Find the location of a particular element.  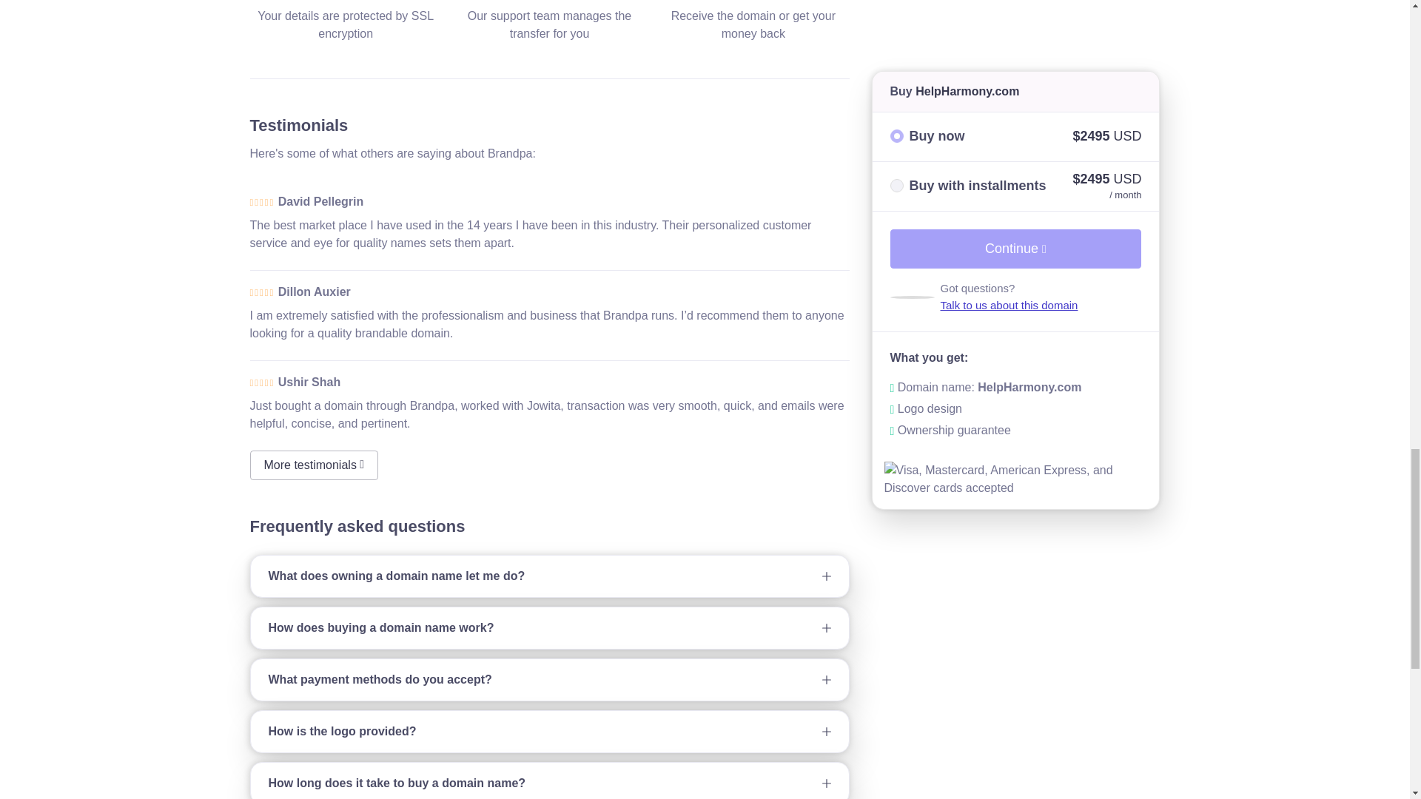

How does buying a domain name work? is located at coordinates (549, 627).